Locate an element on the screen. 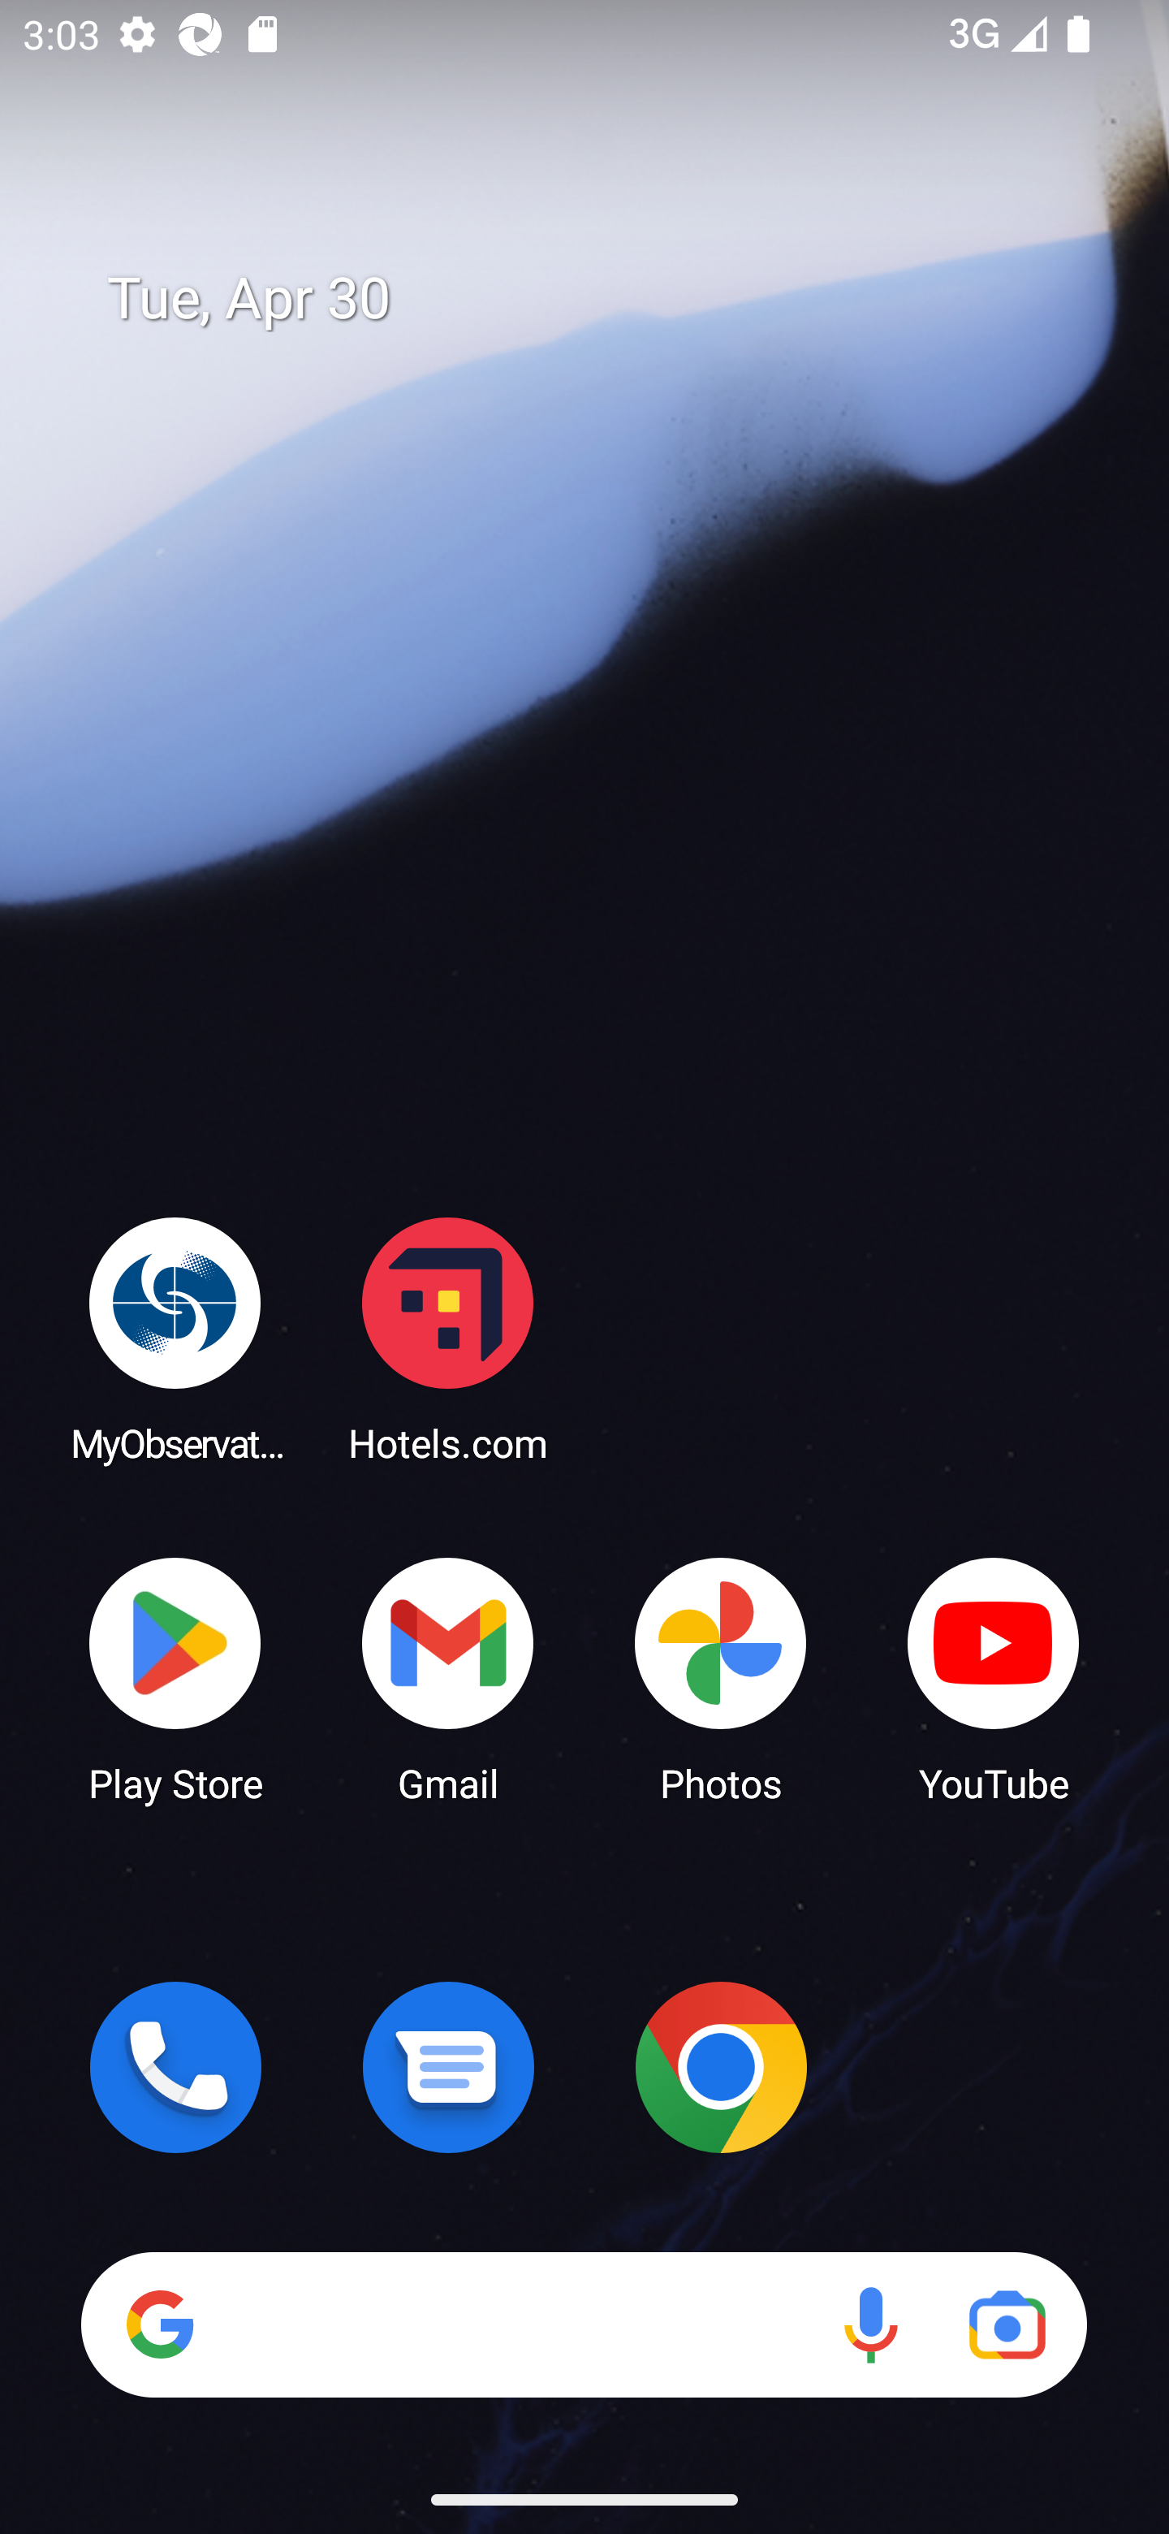 The image size is (1169, 2534). Search Voice search Google Lens is located at coordinates (584, 2324).